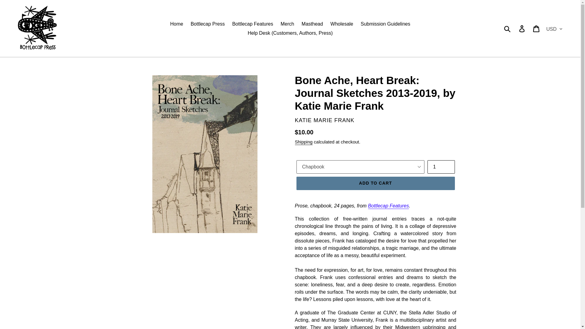  What do you see at coordinates (388, 206) in the screenshot?
I see `Bottlecap Features` at bounding box center [388, 206].